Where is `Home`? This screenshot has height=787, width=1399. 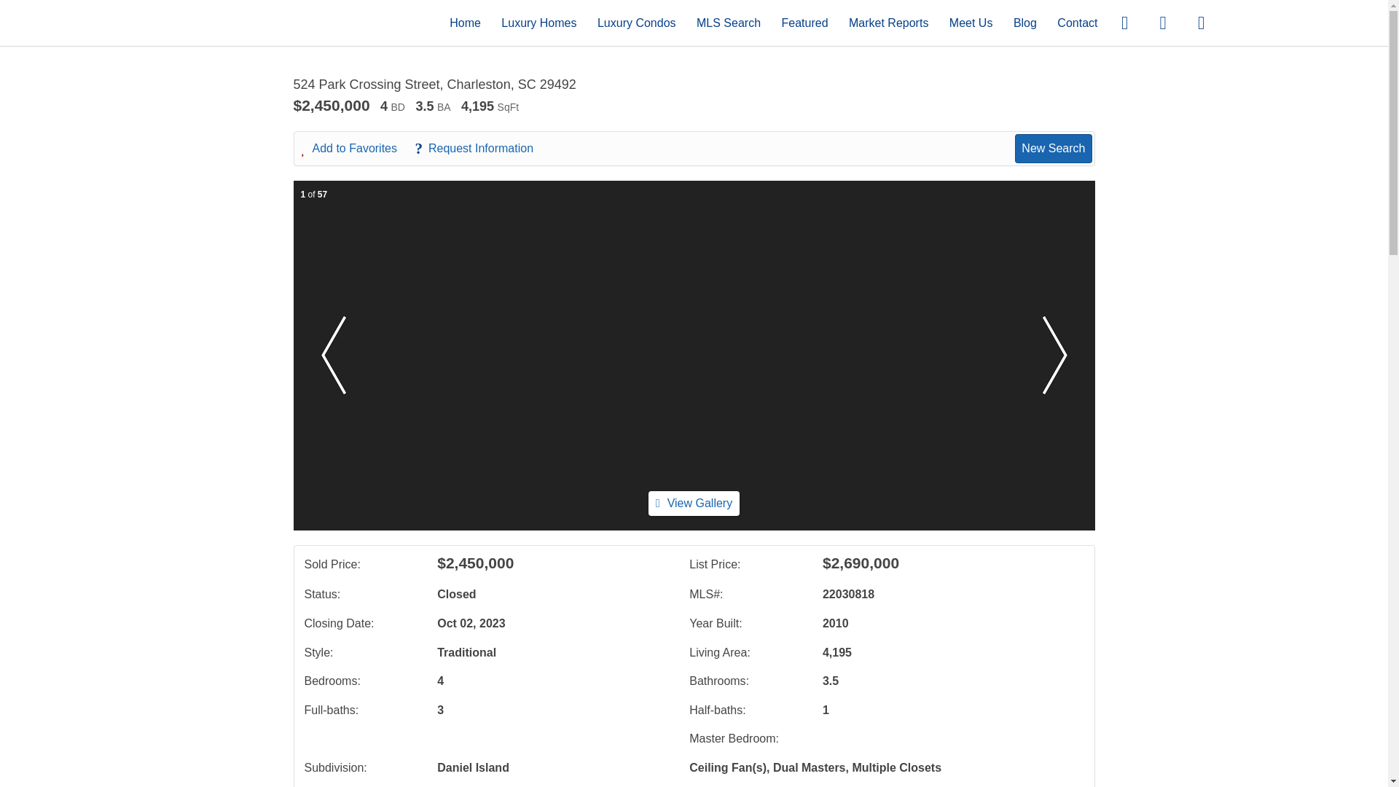
Home is located at coordinates (465, 22).